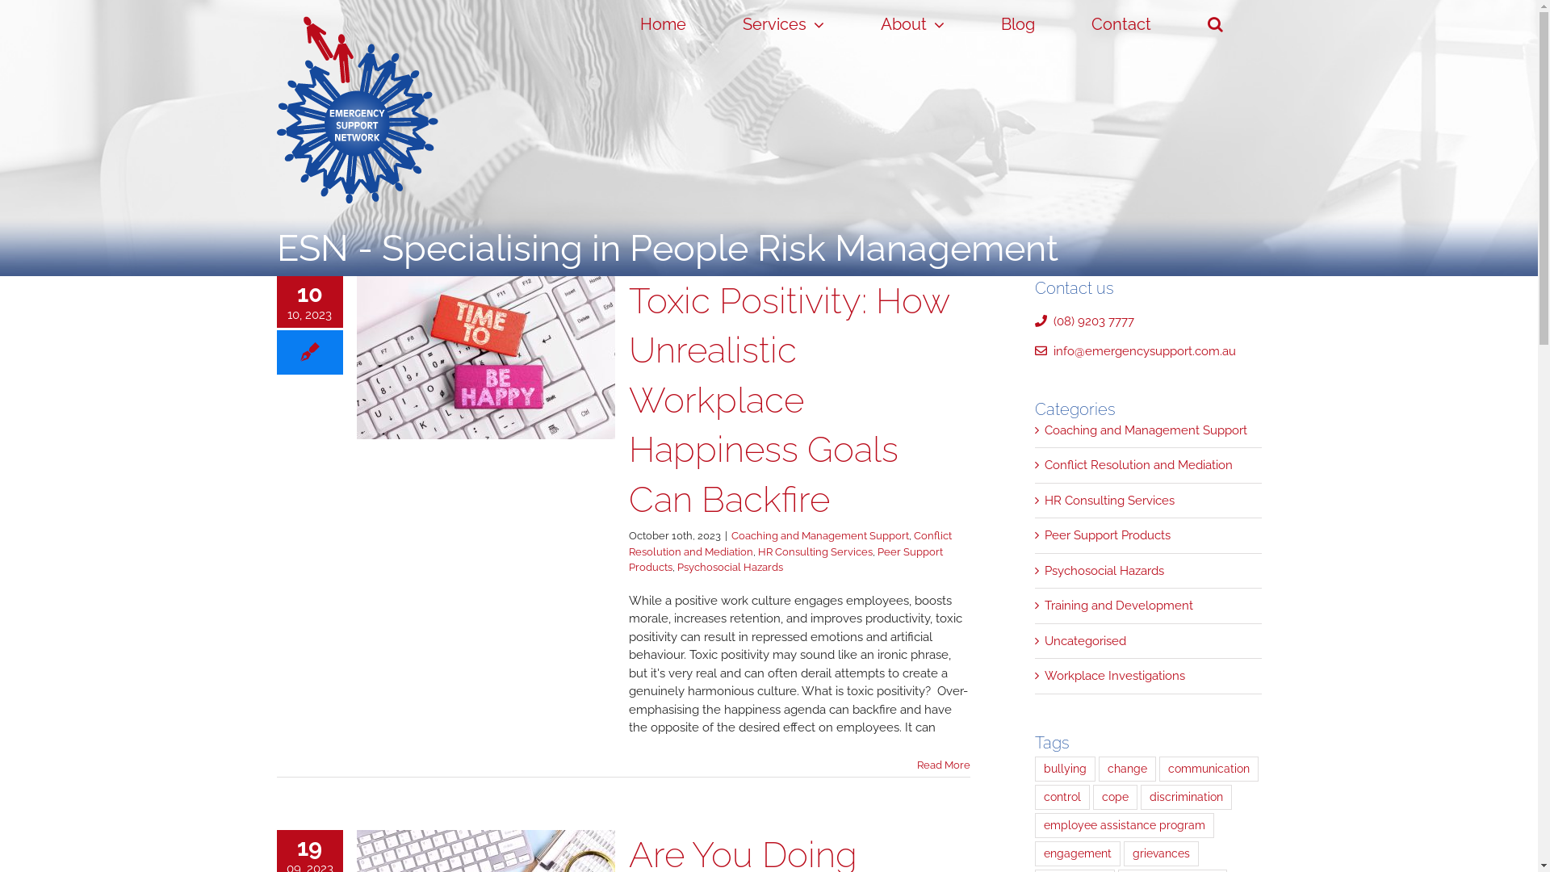 The image size is (1550, 872). What do you see at coordinates (784, 24) in the screenshot?
I see `Services` at bounding box center [784, 24].